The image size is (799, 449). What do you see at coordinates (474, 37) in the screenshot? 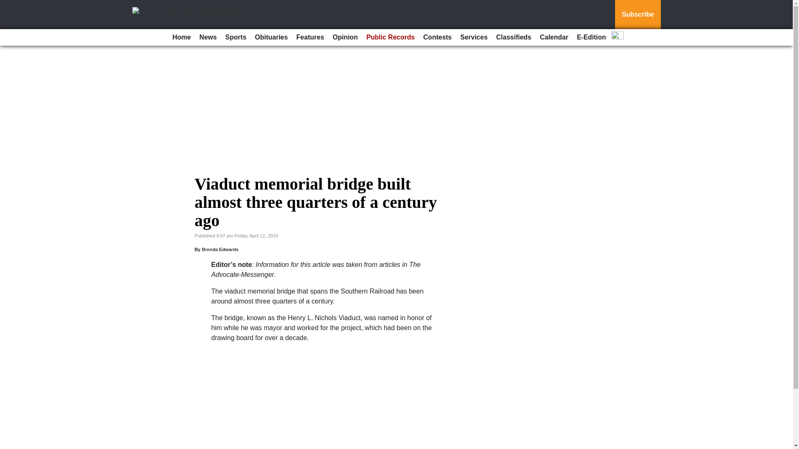
I see `Services` at bounding box center [474, 37].